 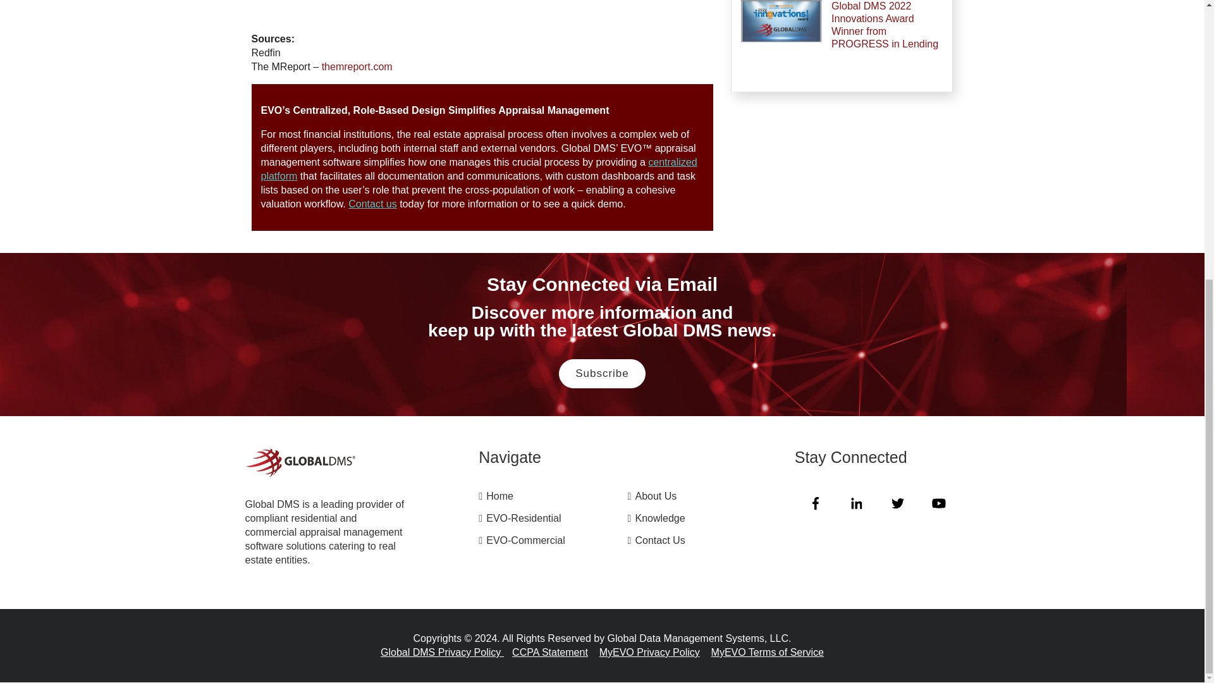 I want to click on Contact us, so click(x=372, y=204).